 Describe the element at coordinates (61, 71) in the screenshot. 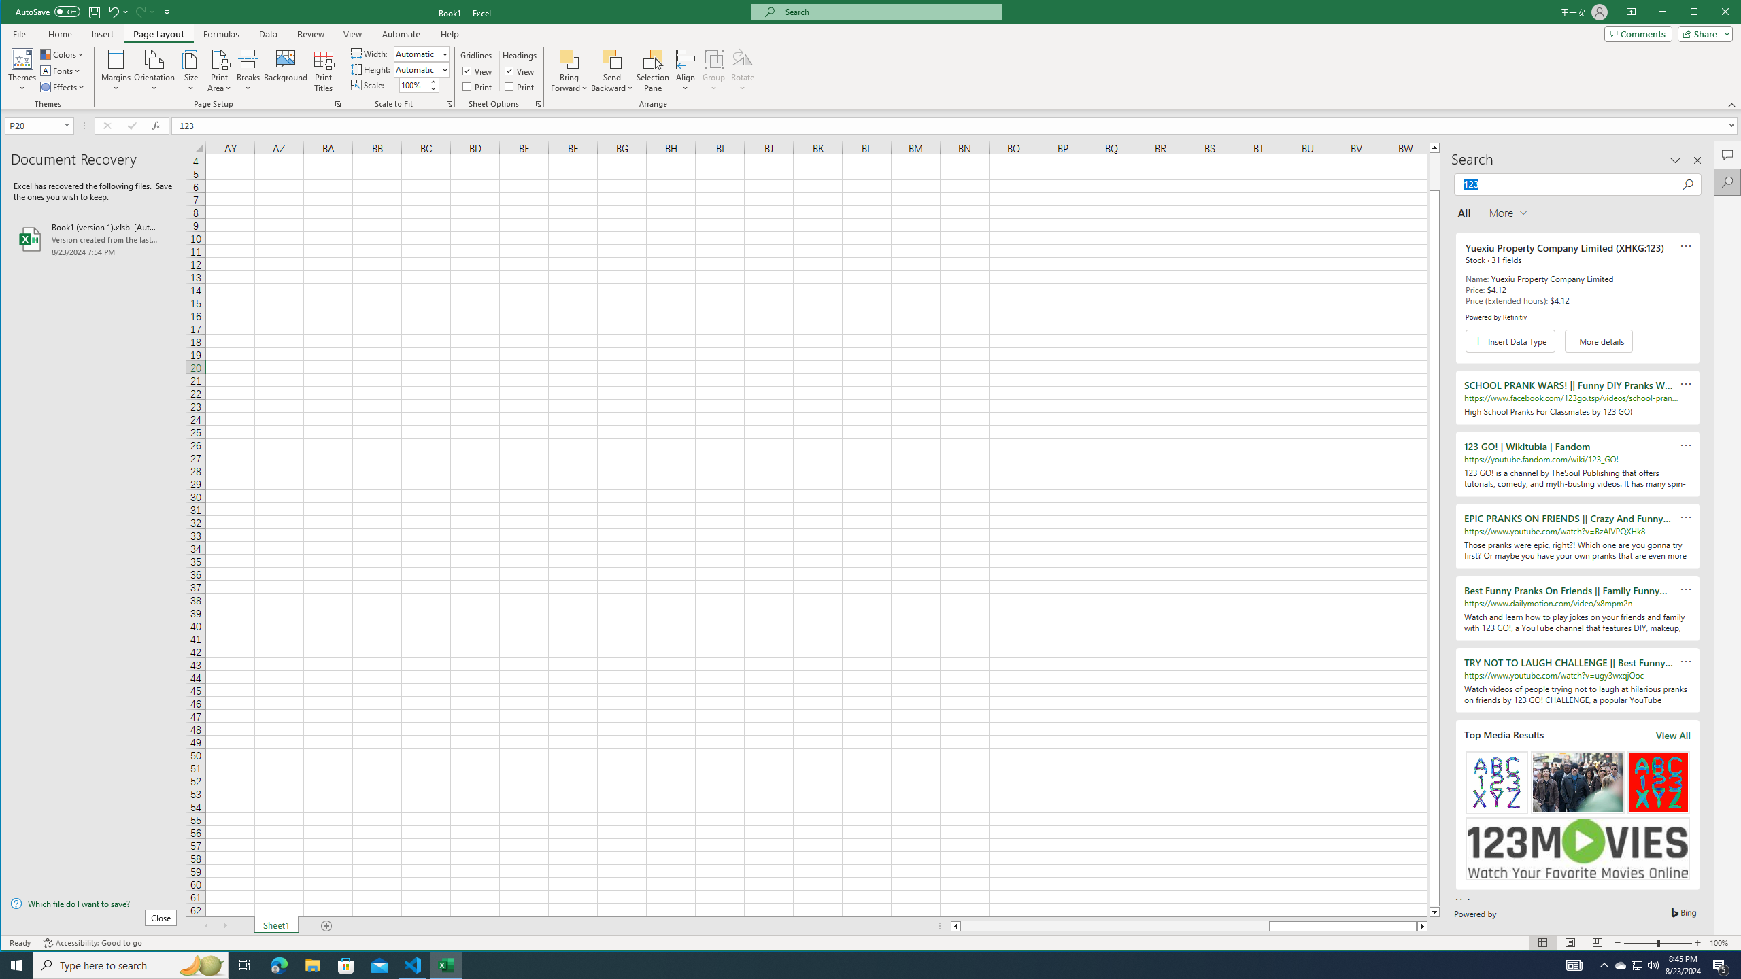

I see `Fonts` at that location.